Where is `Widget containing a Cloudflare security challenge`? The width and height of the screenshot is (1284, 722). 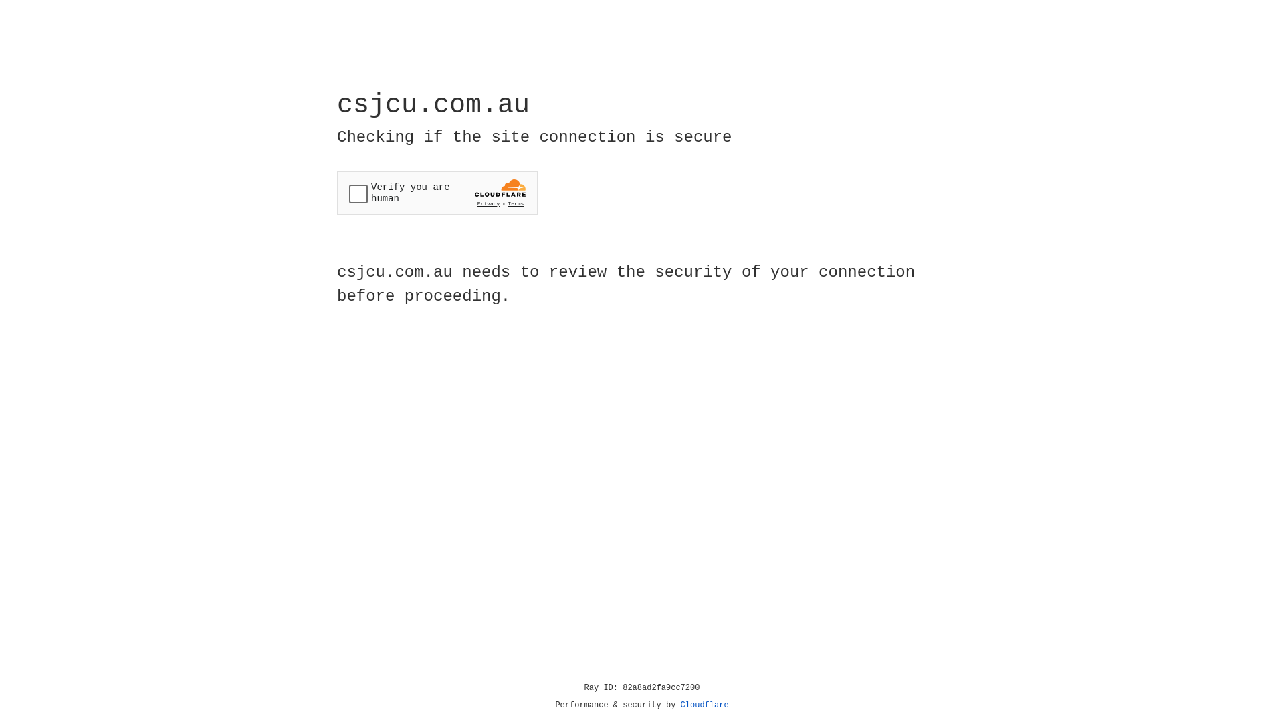 Widget containing a Cloudflare security challenge is located at coordinates (437, 193).